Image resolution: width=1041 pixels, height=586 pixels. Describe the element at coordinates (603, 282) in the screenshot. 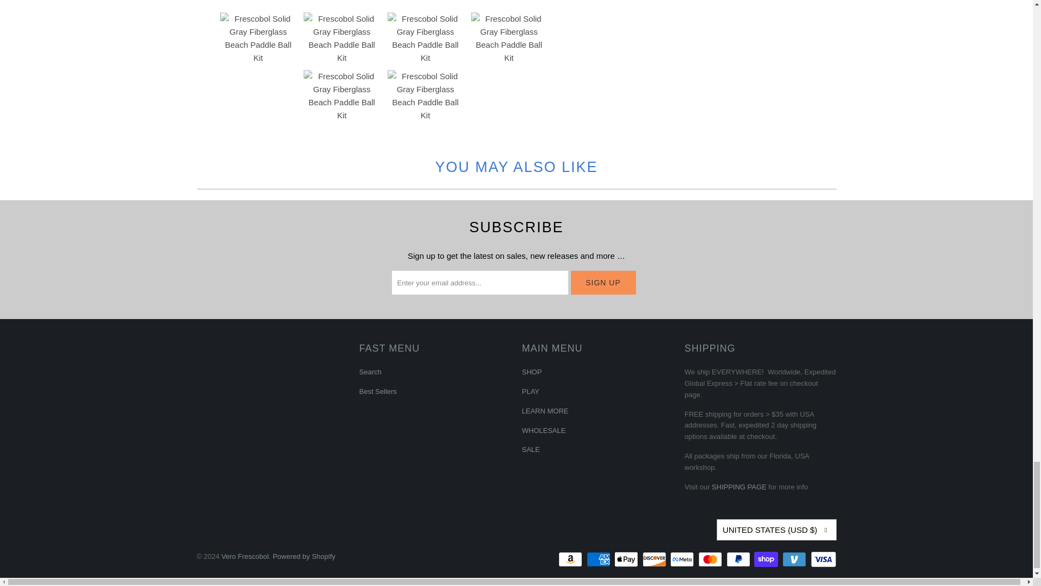

I see `Sign Up` at that location.